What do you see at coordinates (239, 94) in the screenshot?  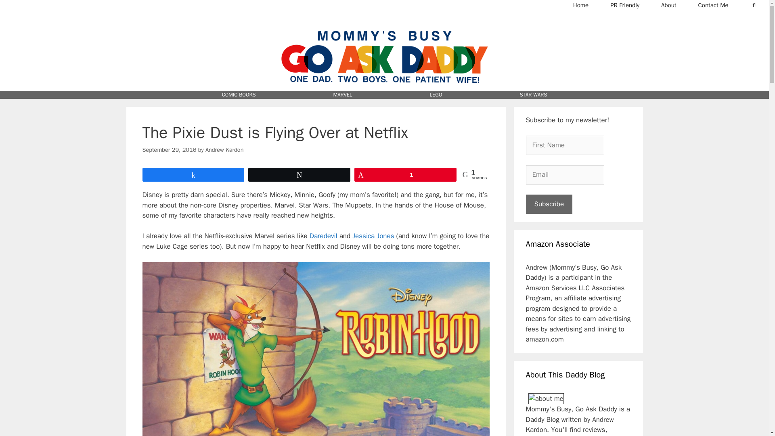 I see `COMIC BOOKS` at bounding box center [239, 94].